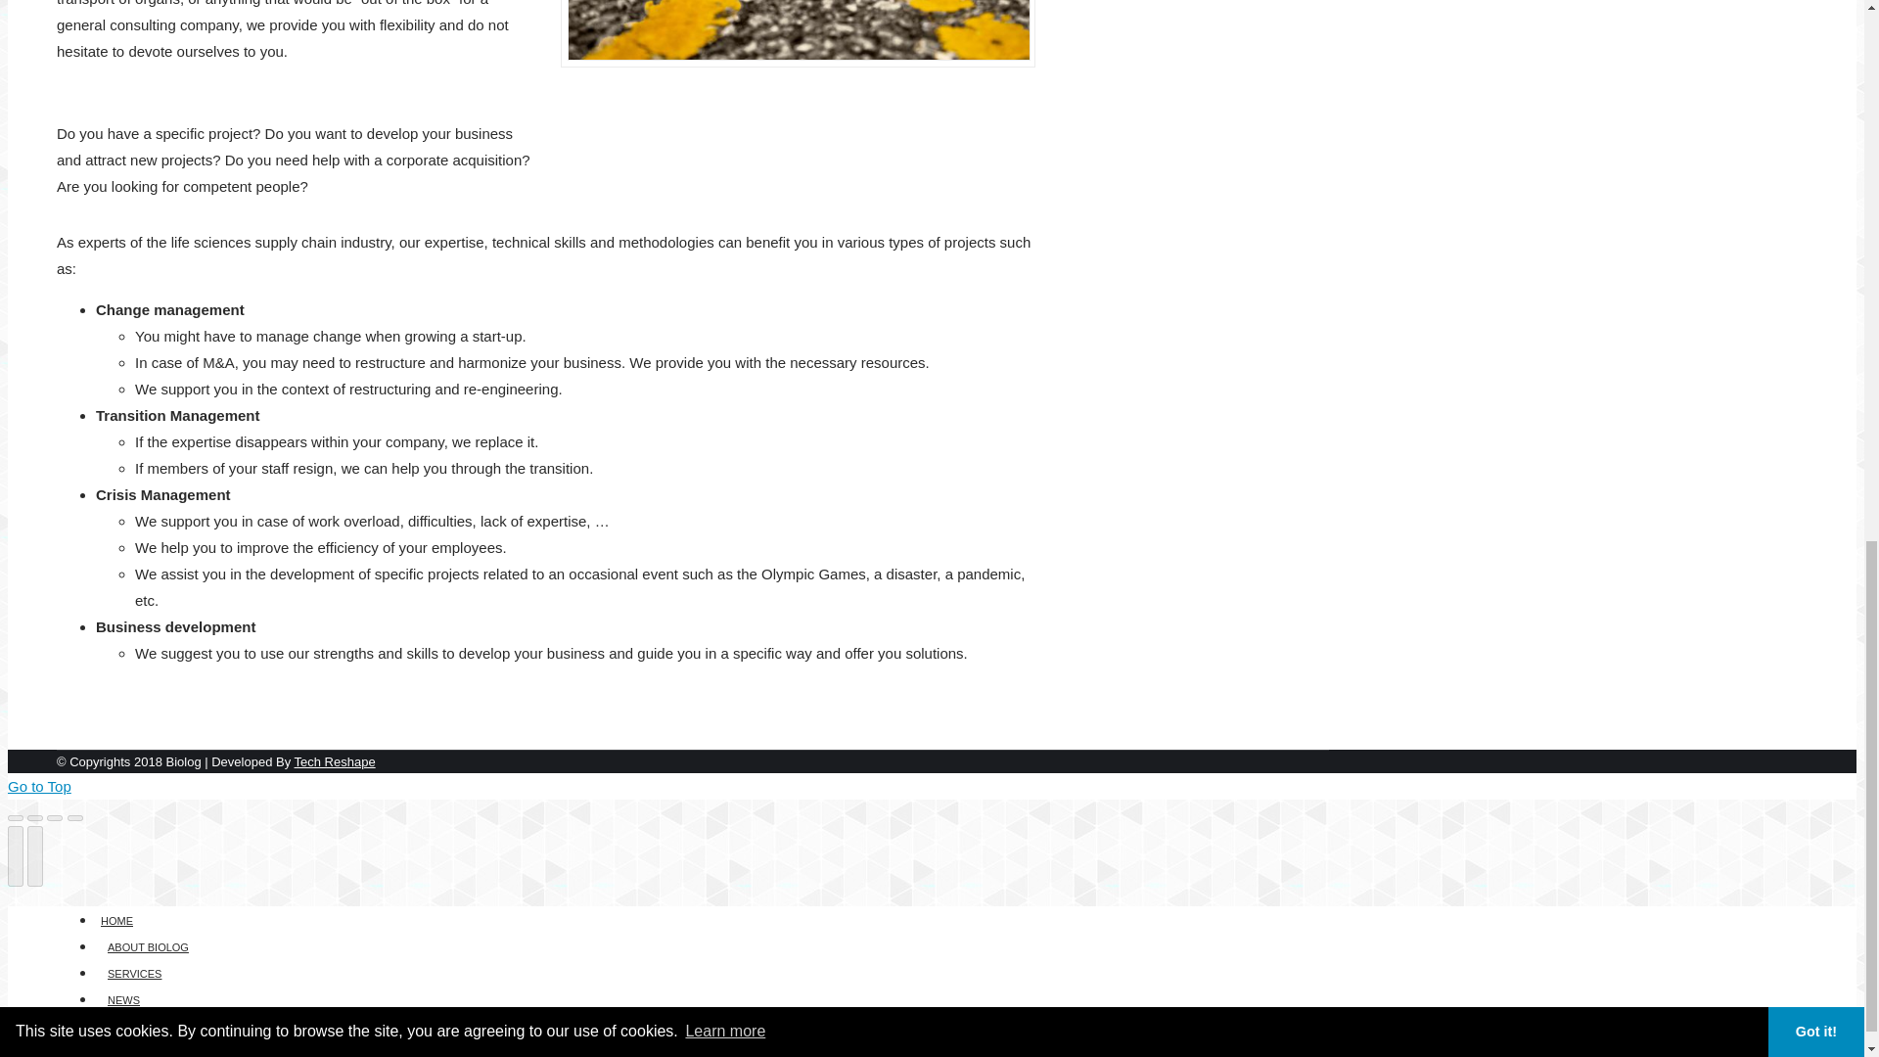 The width and height of the screenshot is (1879, 1057). What do you see at coordinates (55, 818) in the screenshot?
I see `Toggle fullscreen` at bounding box center [55, 818].